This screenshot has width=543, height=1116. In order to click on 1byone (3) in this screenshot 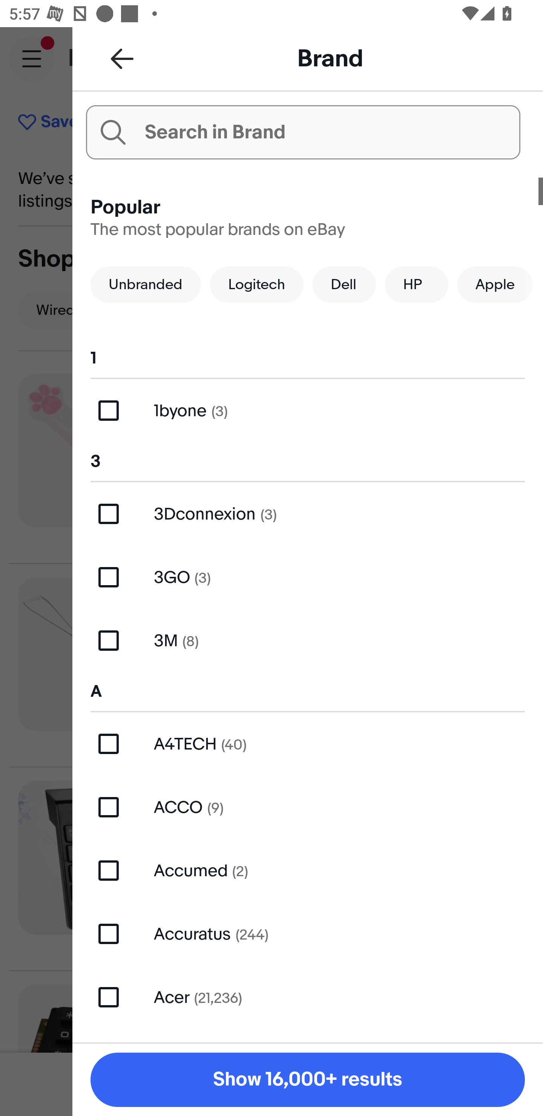, I will do `click(308, 411)`.